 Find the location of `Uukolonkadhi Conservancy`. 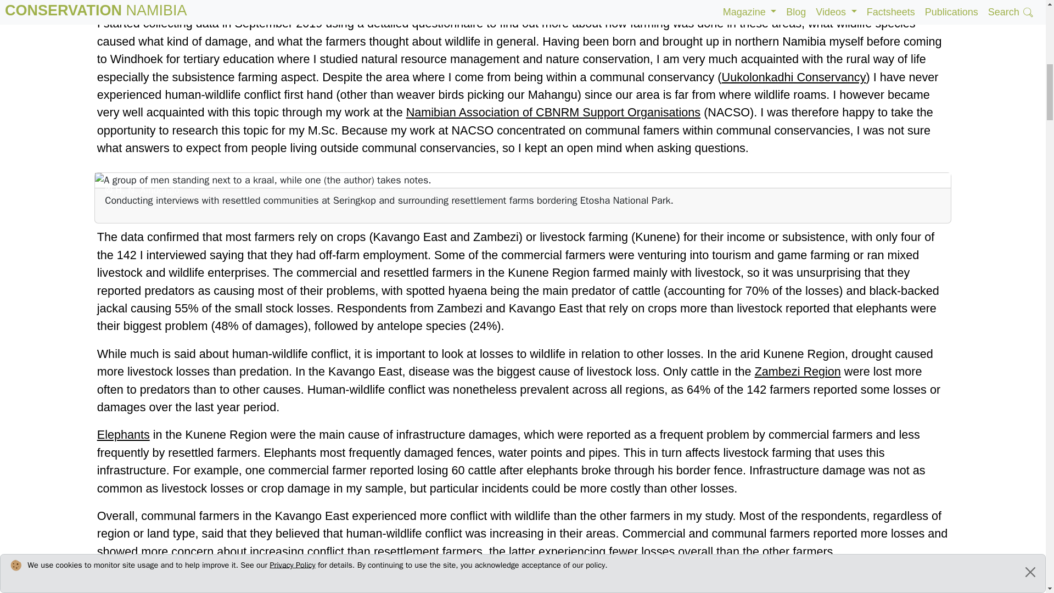

Uukolonkadhi Conservancy is located at coordinates (794, 77).